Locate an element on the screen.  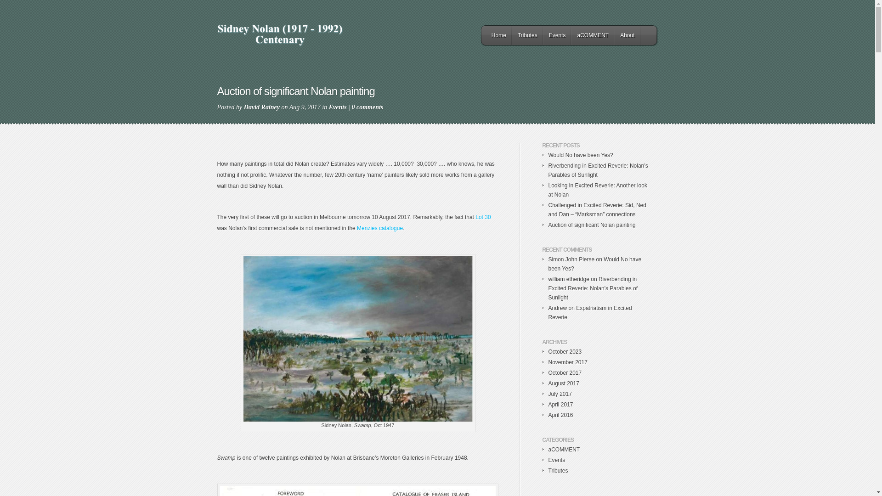
Would No have been Yes? is located at coordinates (595, 264).